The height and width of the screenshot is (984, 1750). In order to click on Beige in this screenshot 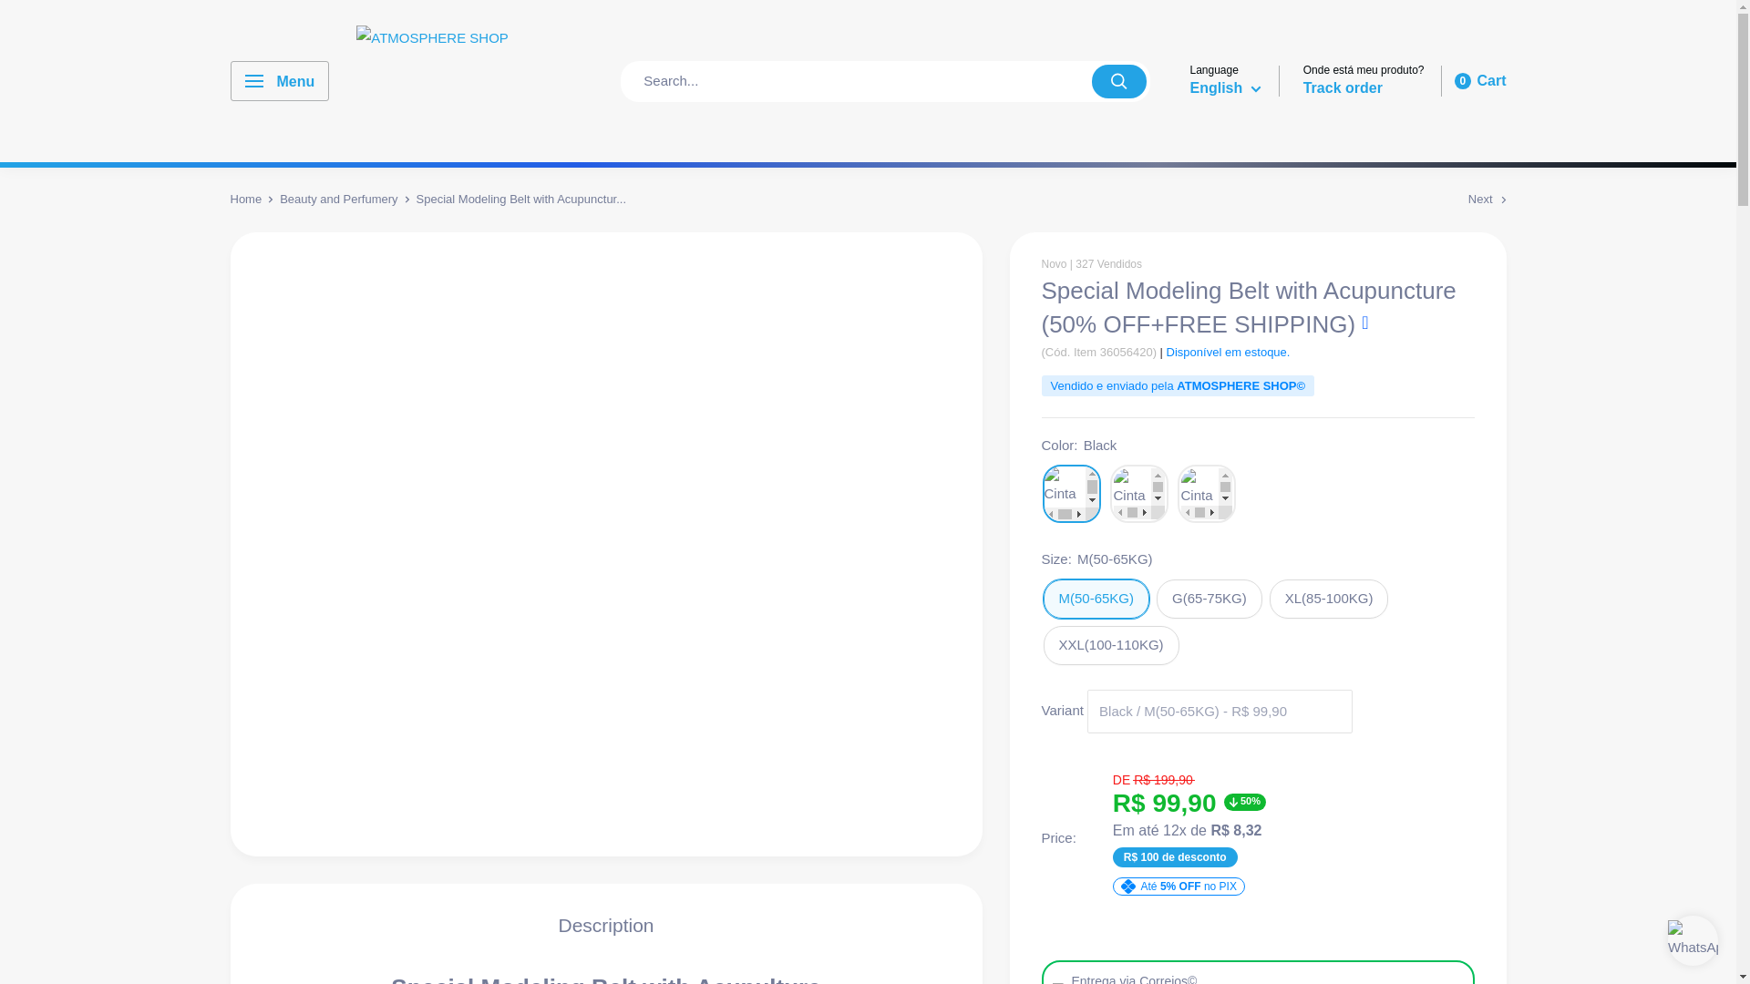, I will do `click(1139, 493)`.